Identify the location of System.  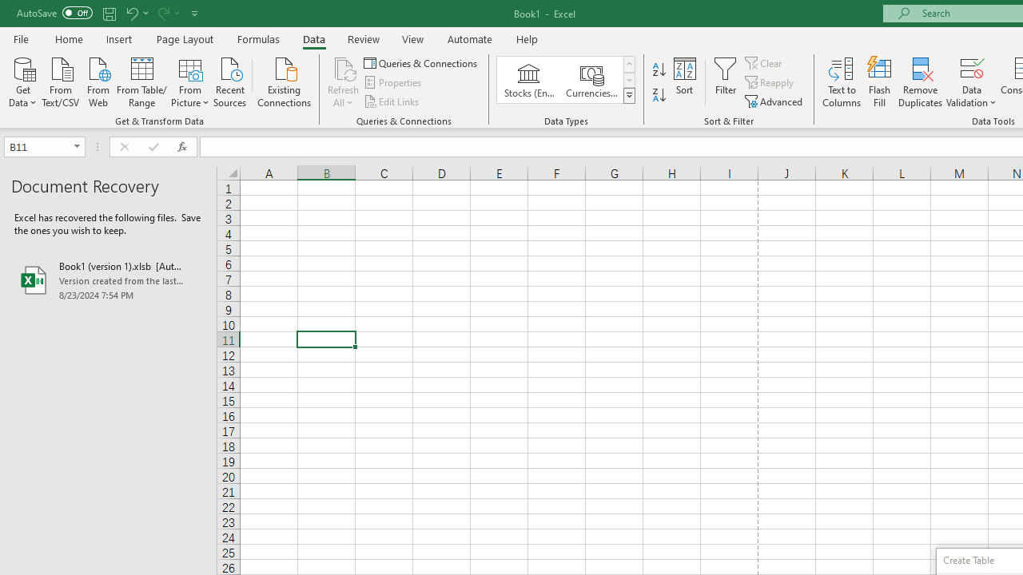
(8, 9).